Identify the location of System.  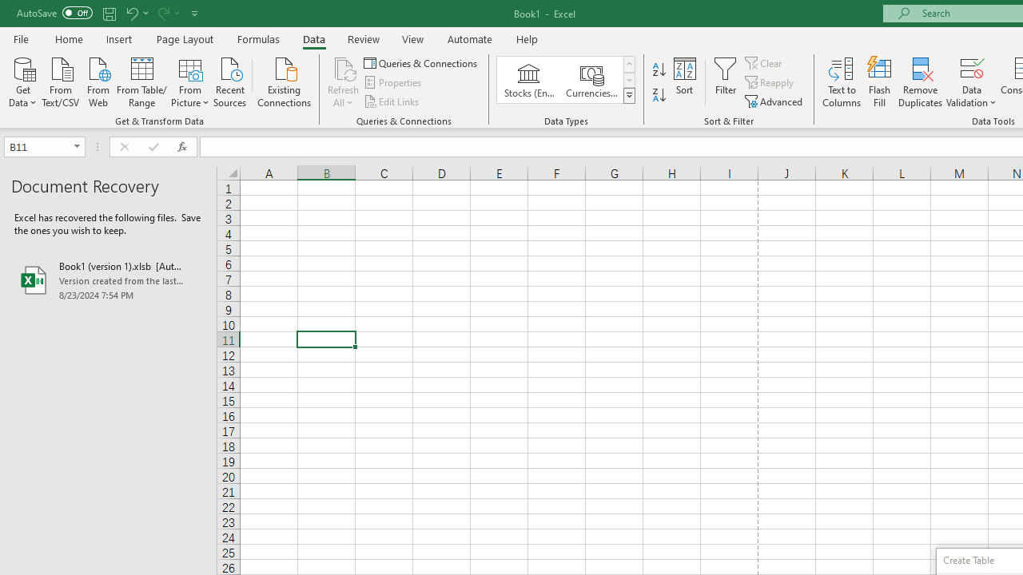
(8, 9).